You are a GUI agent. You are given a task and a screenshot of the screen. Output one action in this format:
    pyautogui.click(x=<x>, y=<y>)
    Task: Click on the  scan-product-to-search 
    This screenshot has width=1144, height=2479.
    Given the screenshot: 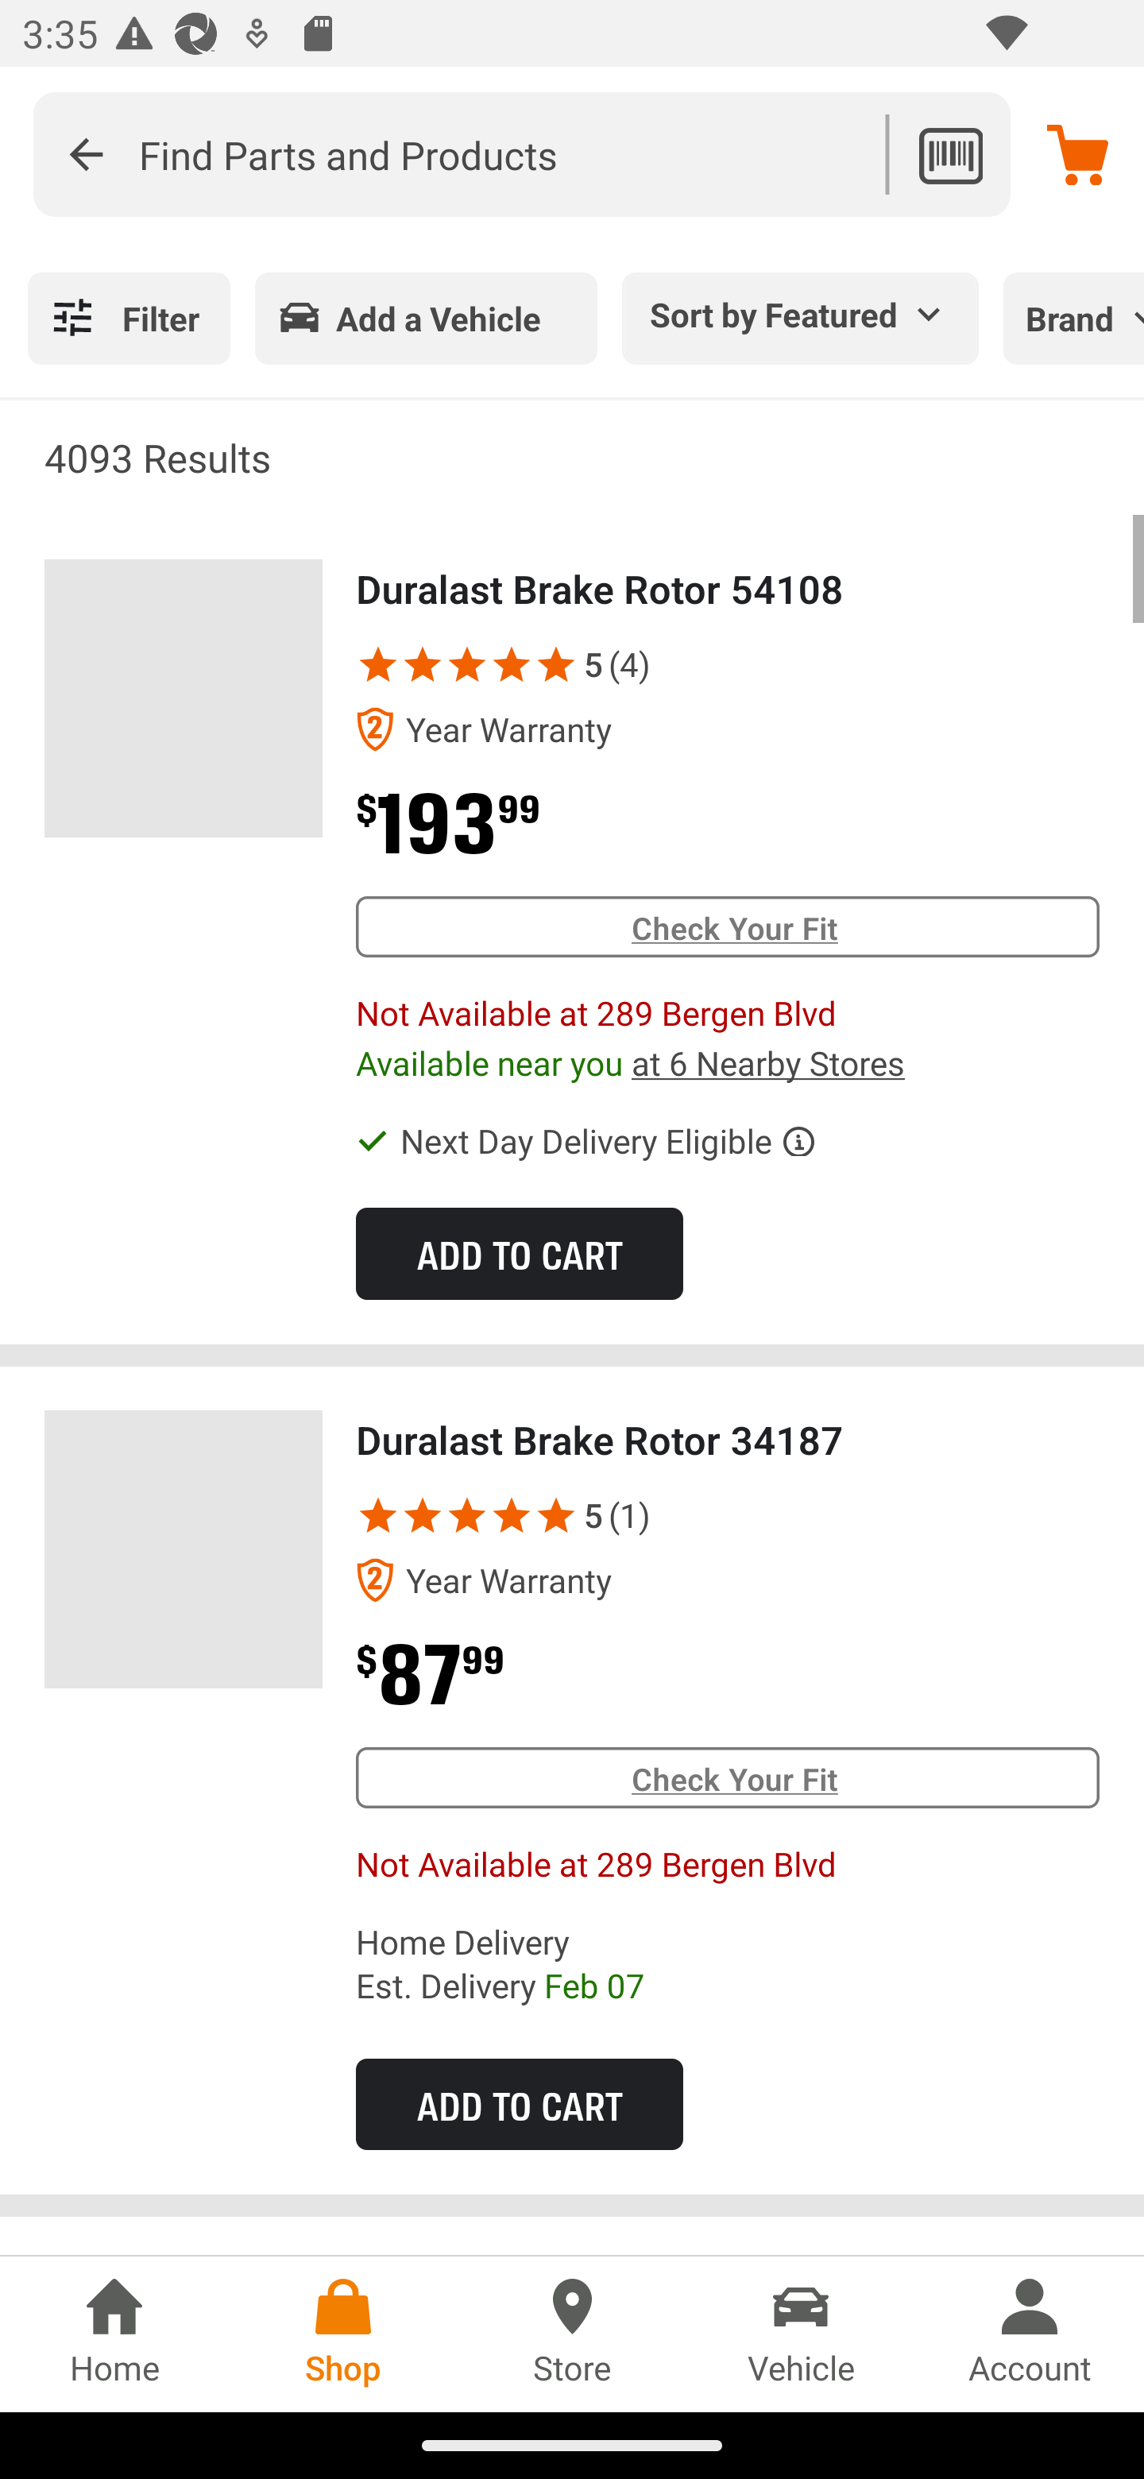 What is the action you would take?
    pyautogui.click(x=950, y=154)
    